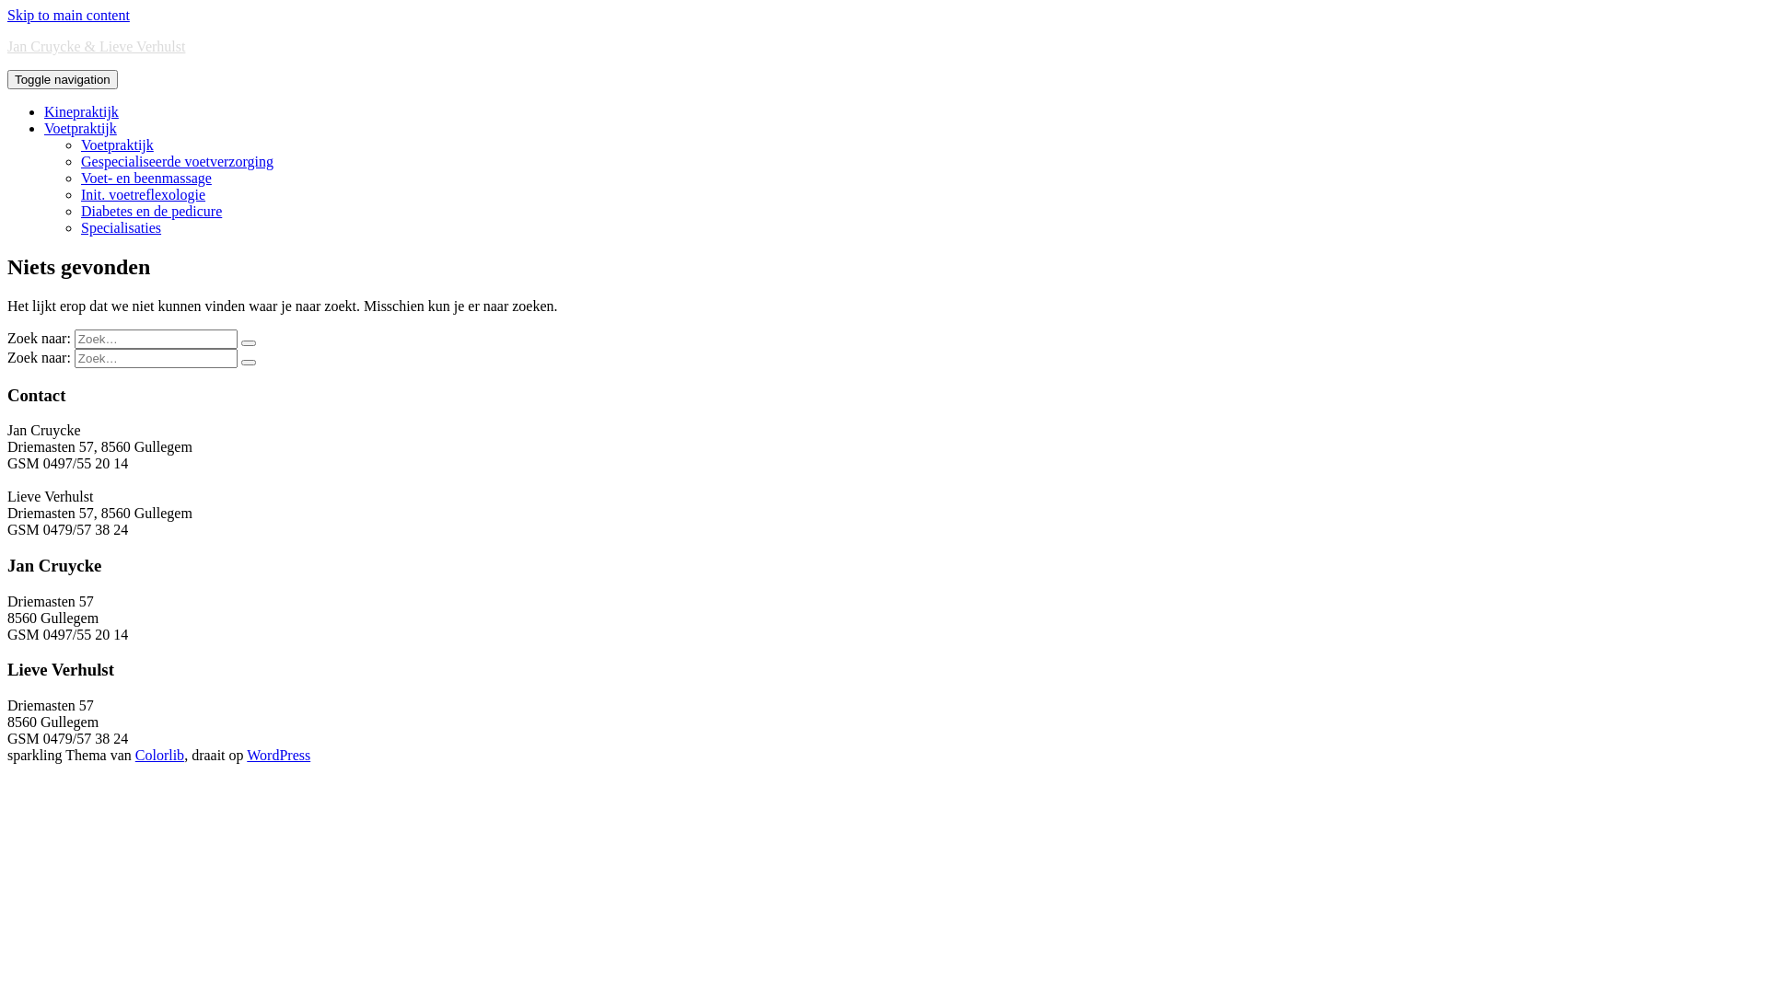  Describe the element at coordinates (249, 343) in the screenshot. I see `Zoeken` at that location.